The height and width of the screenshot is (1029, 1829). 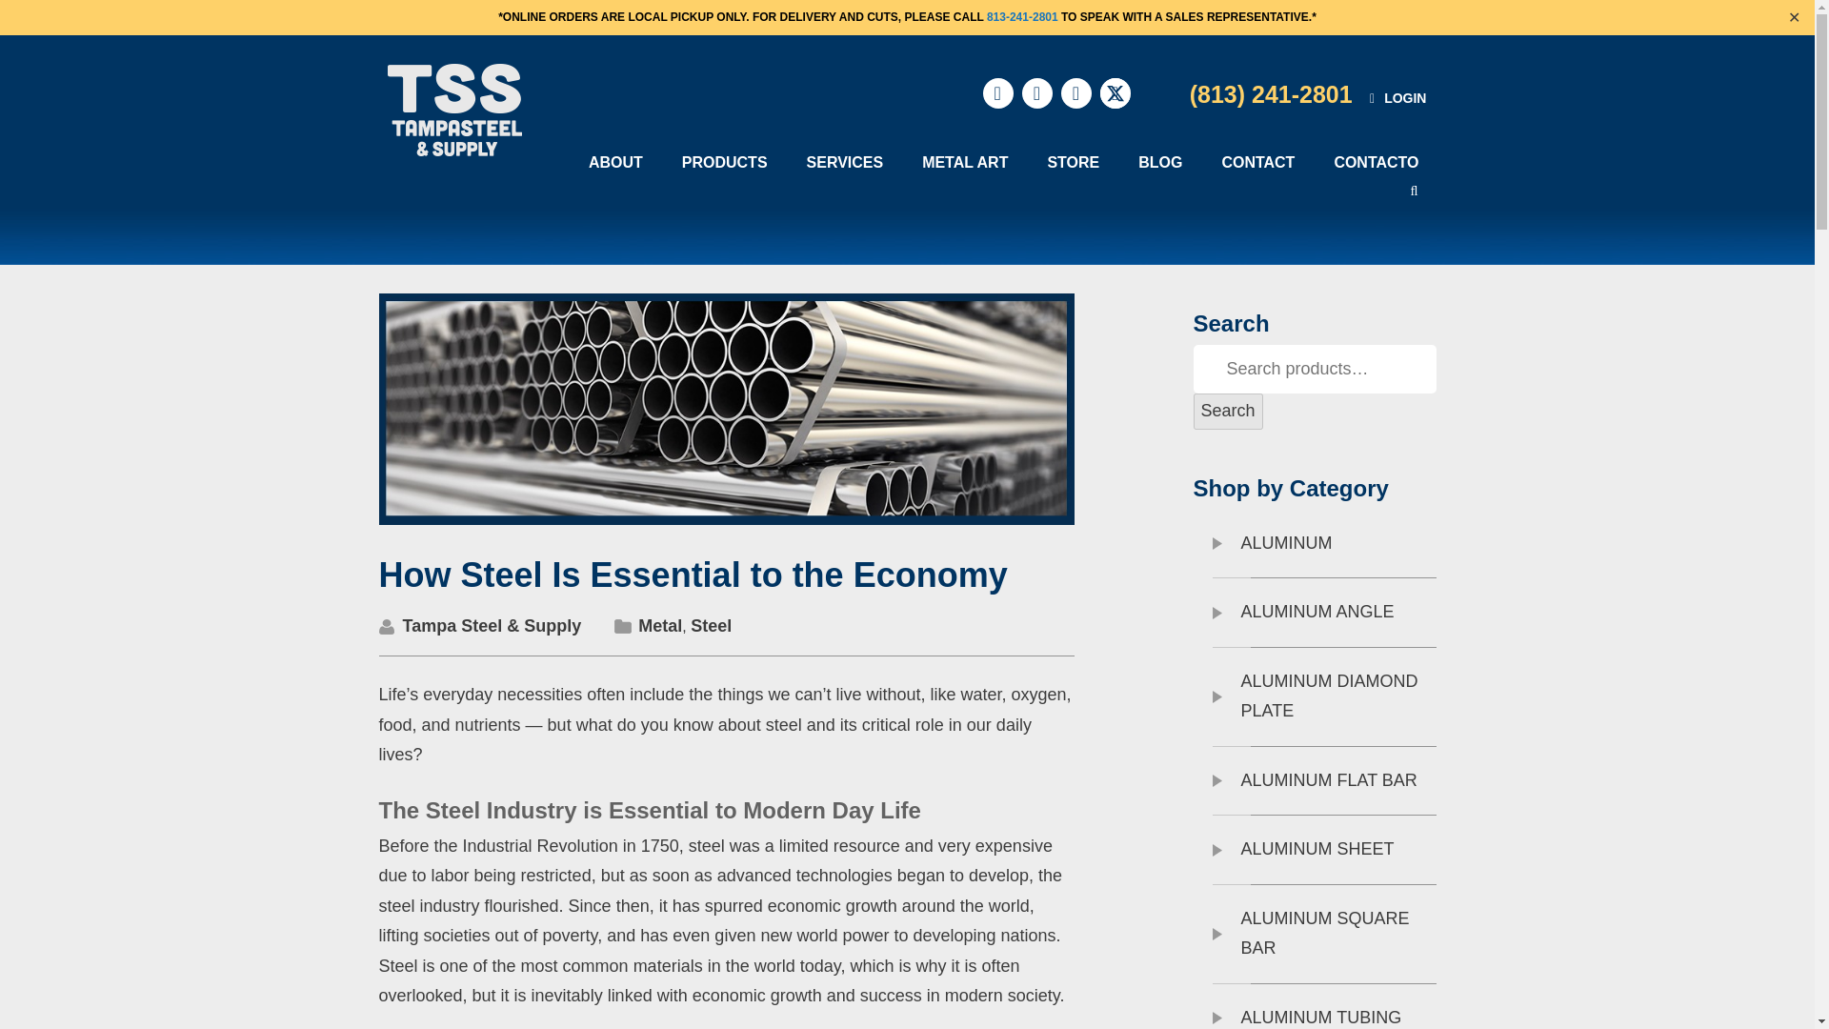 I want to click on SERVICES, so click(x=844, y=162).